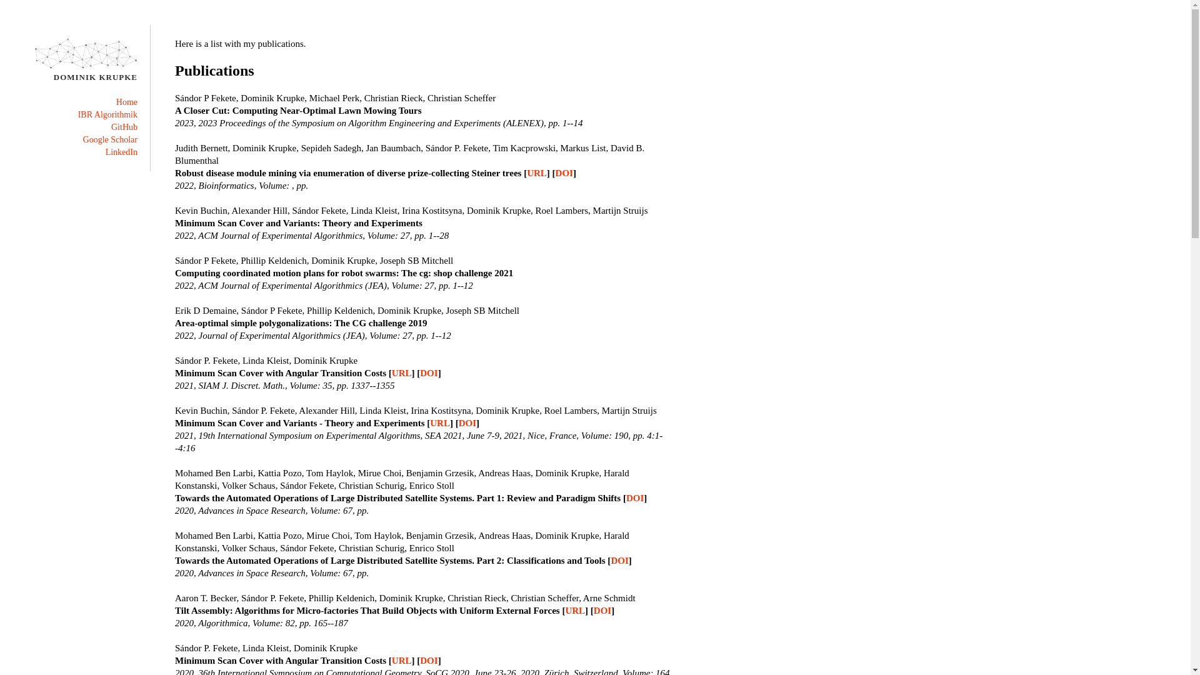 The height and width of the screenshot is (675, 1200). What do you see at coordinates (440, 423) in the screenshot?
I see `URL` at bounding box center [440, 423].